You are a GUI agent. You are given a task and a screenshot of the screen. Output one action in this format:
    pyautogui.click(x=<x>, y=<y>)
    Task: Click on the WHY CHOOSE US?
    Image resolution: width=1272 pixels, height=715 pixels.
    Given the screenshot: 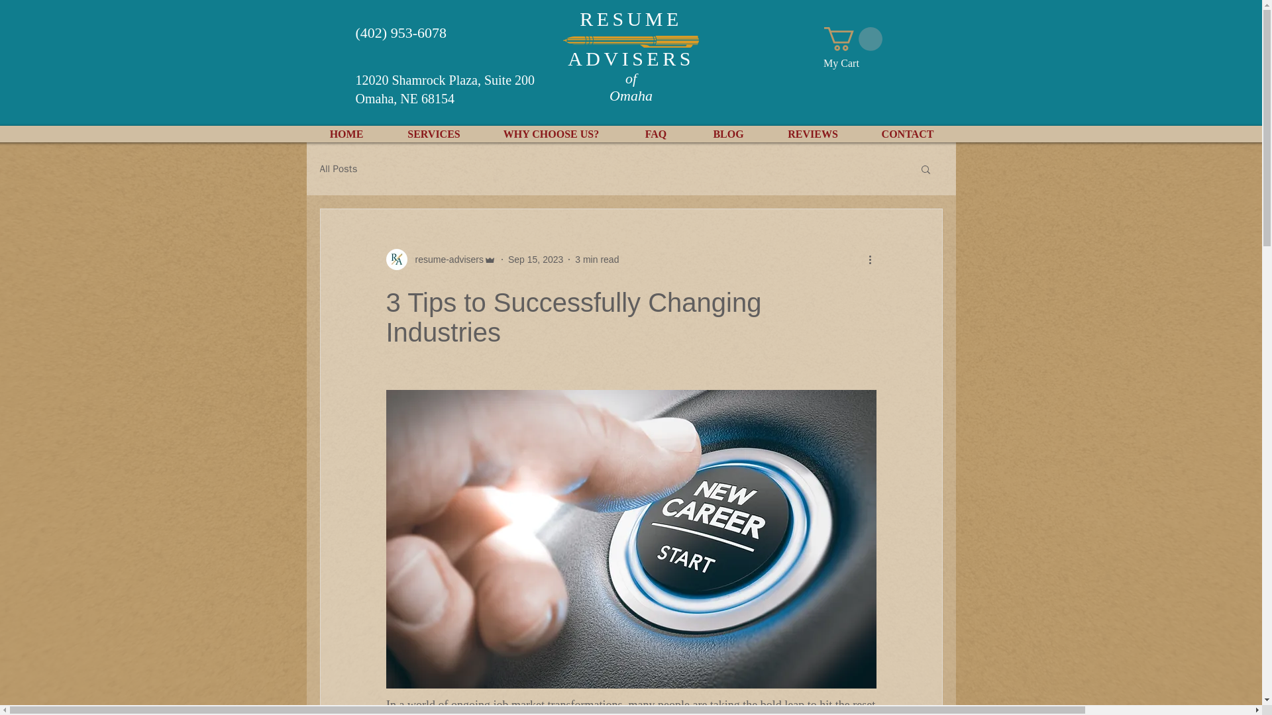 What is the action you would take?
    pyautogui.click(x=551, y=134)
    